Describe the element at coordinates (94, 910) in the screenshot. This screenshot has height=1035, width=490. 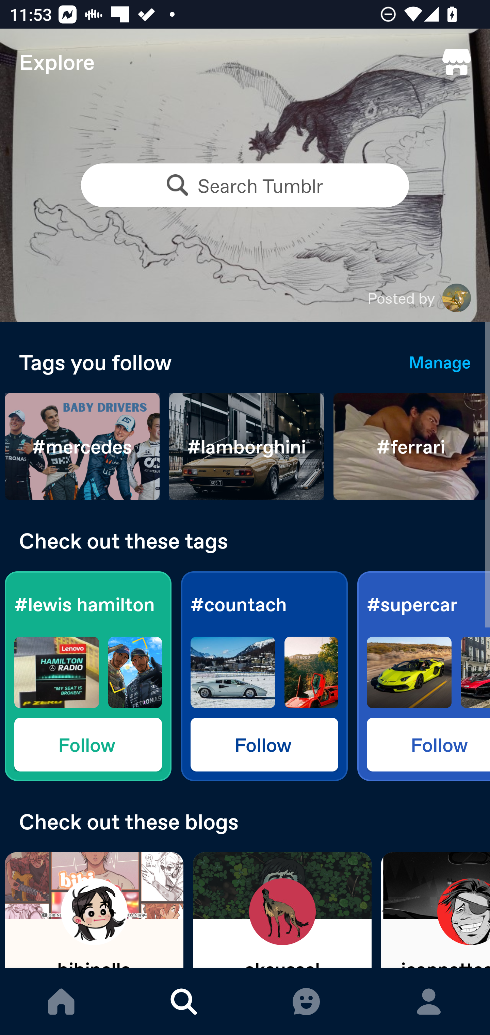
I see `bibinella` at that location.